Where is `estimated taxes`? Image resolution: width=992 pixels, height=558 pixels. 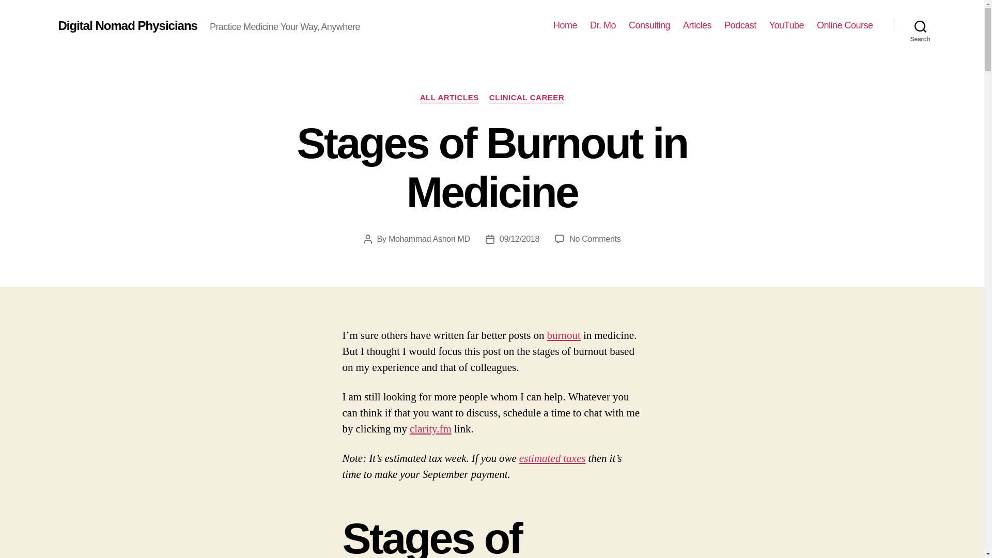
estimated taxes is located at coordinates (552, 458).